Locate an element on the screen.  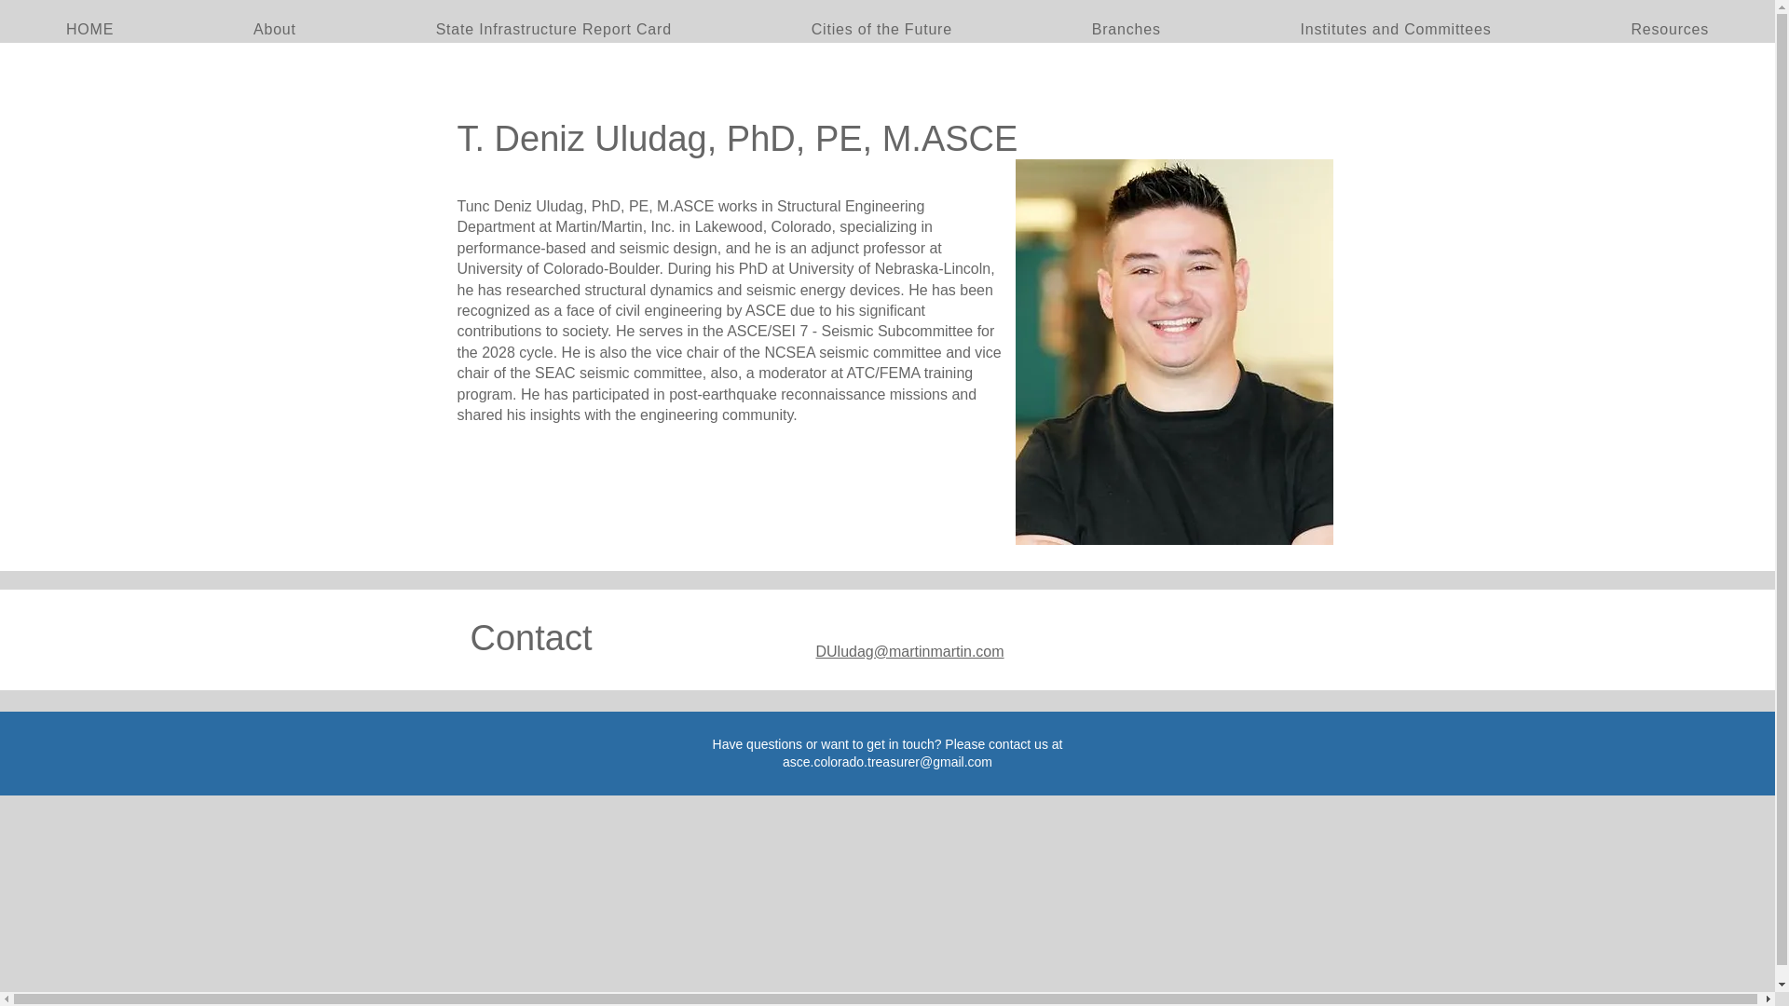
Branches is located at coordinates (1126, 29).